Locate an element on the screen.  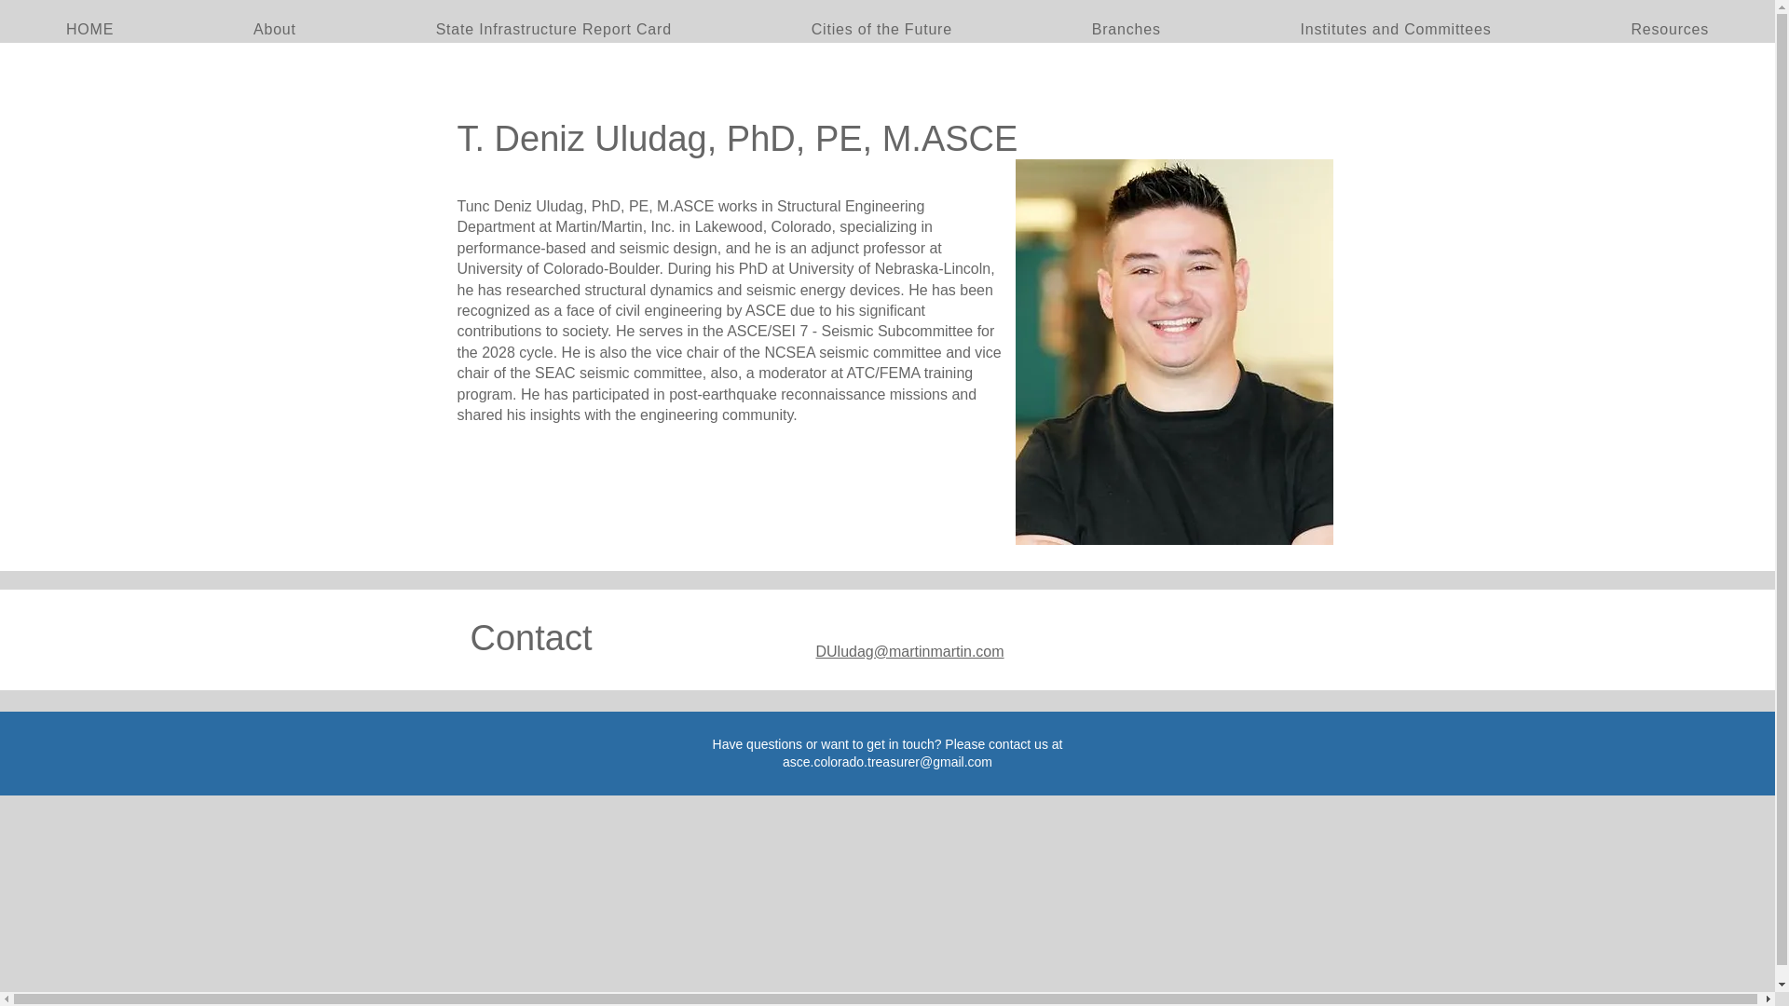
Branches is located at coordinates (1126, 29).